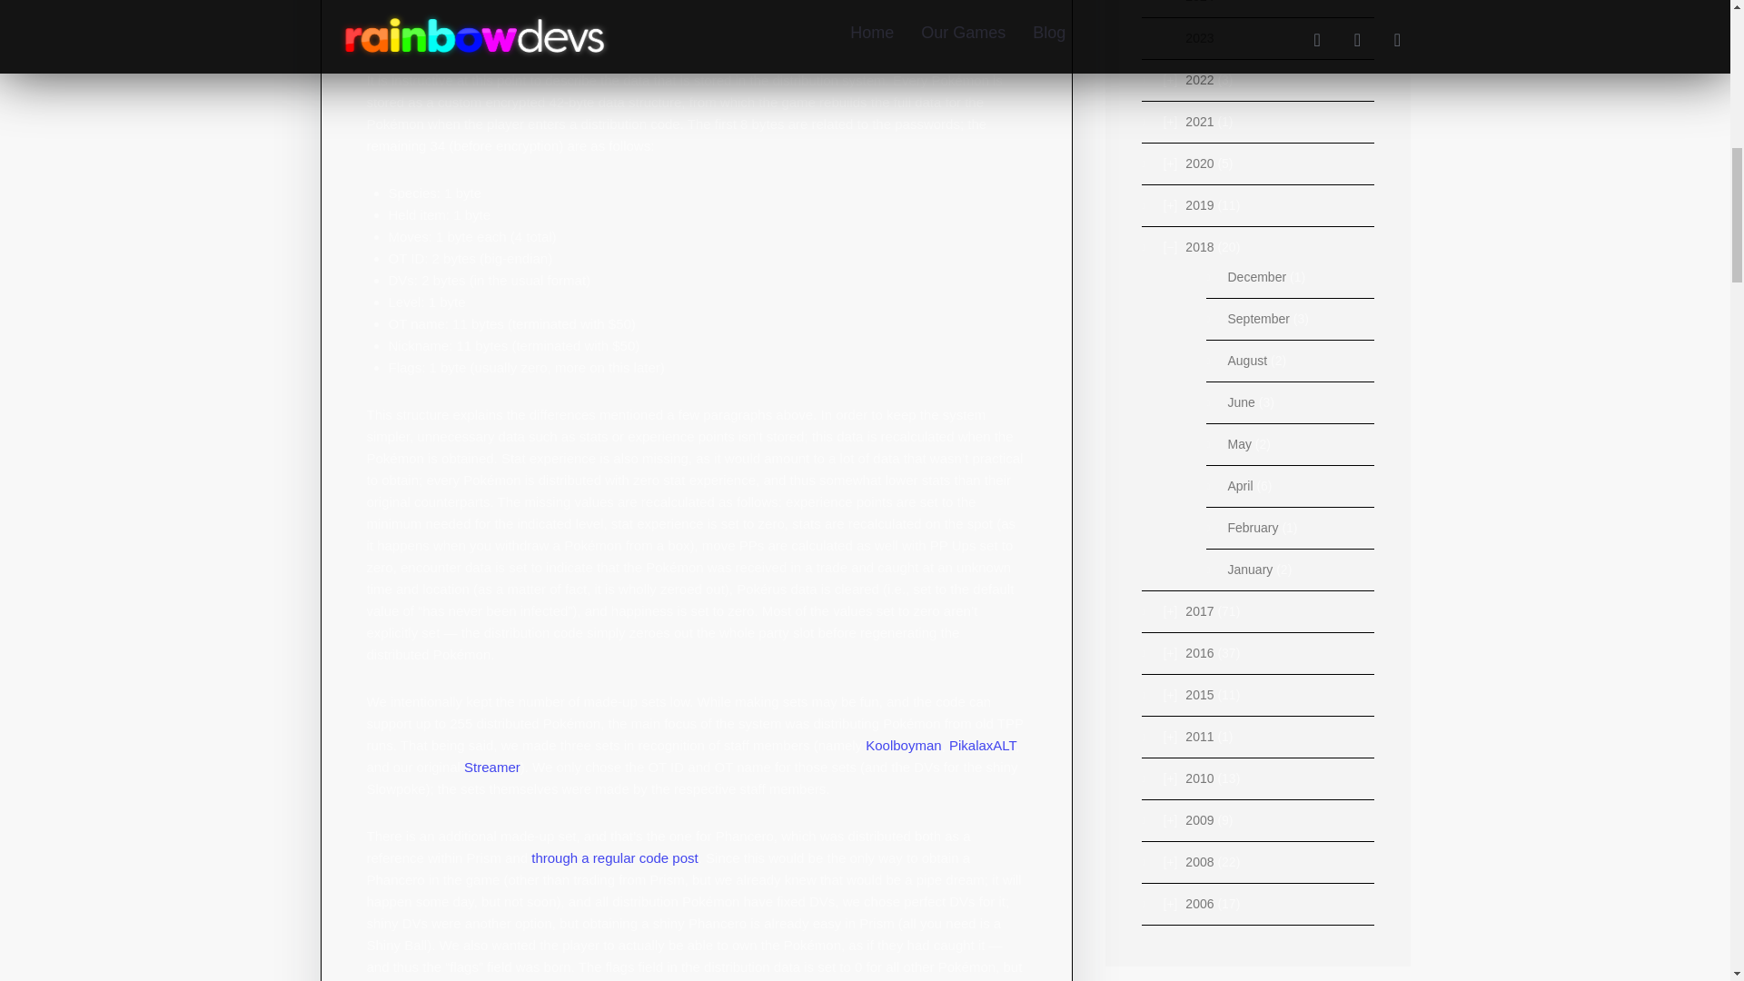 This screenshot has height=981, width=1744. Describe the element at coordinates (614, 857) in the screenshot. I see `through a regular code post` at that location.